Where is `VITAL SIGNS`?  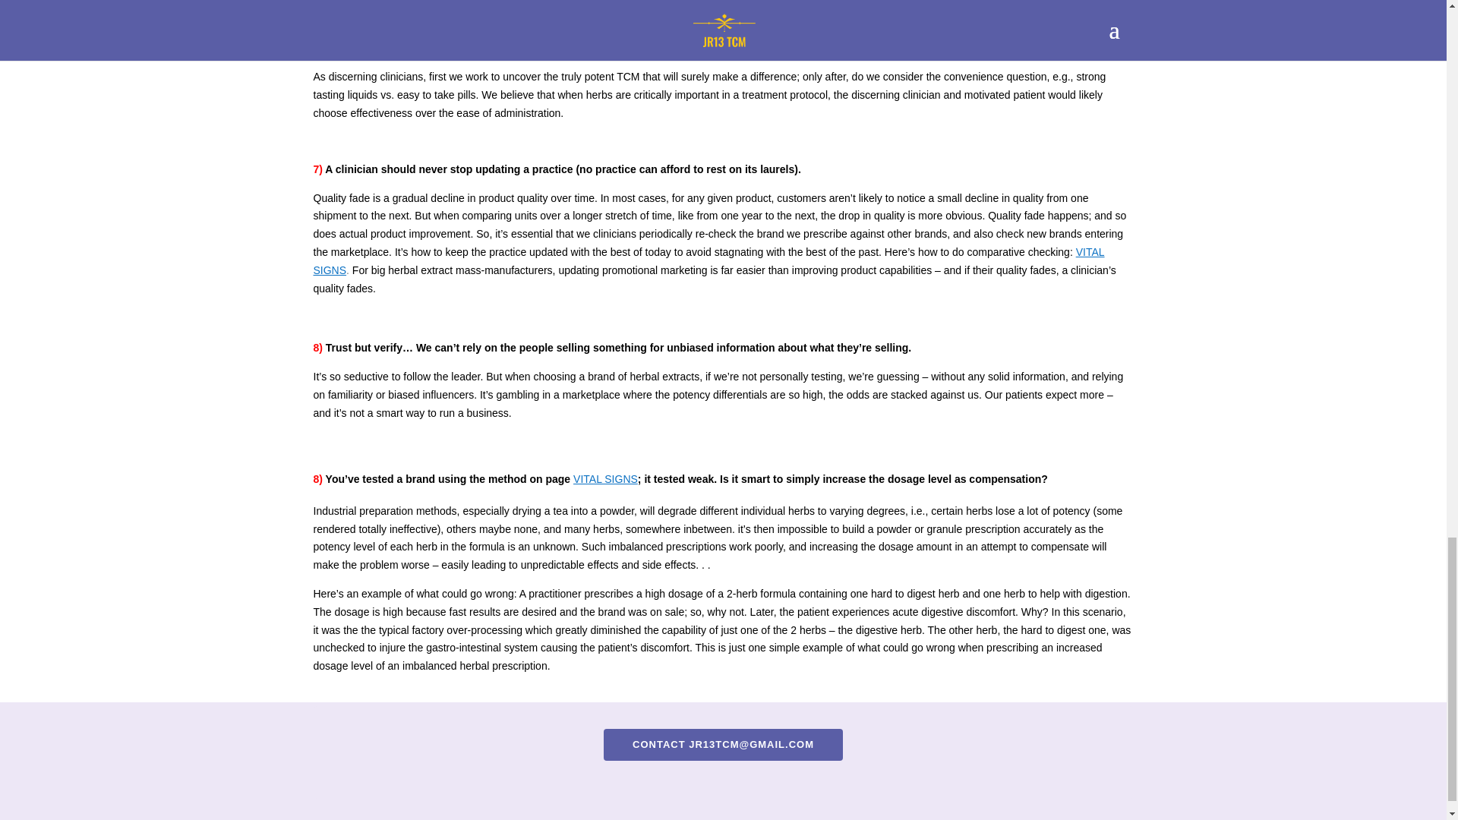 VITAL SIGNS is located at coordinates (708, 261).